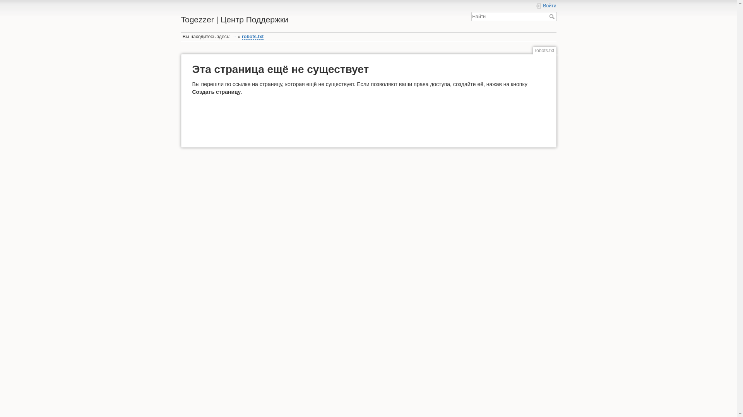 The image size is (743, 417). I want to click on robots.txt, so click(253, 37).